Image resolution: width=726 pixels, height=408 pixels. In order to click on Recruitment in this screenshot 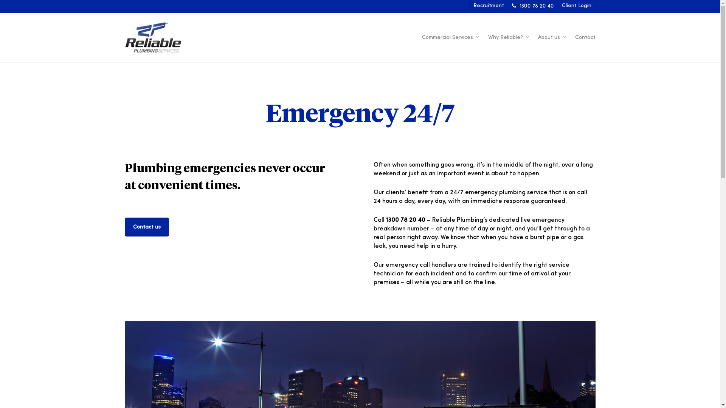, I will do `click(489, 6)`.